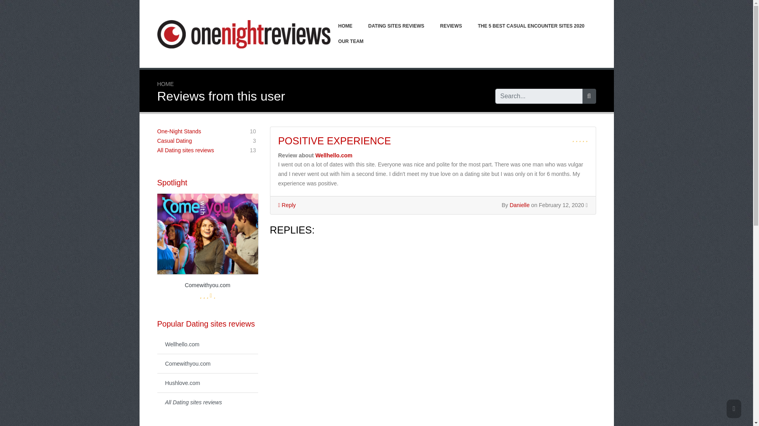  What do you see at coordinates (351, 42) in the screenshot?
I see `Our Team` at bounding box center [351, 42].